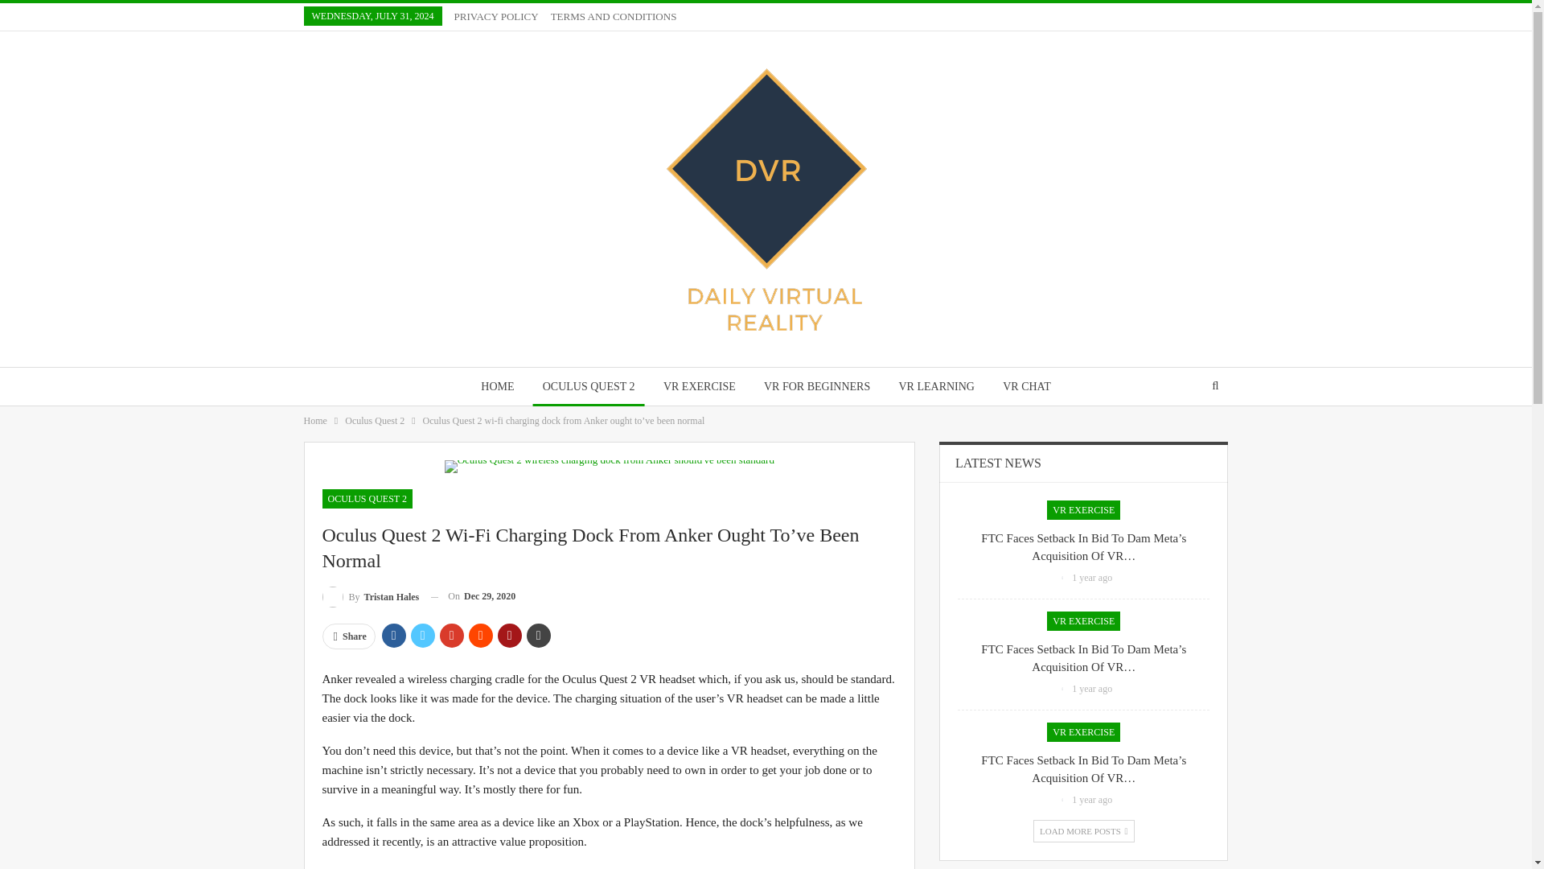 The image size is (1544, 869). I want to click on VR EXERCISE, so click(700, 386).